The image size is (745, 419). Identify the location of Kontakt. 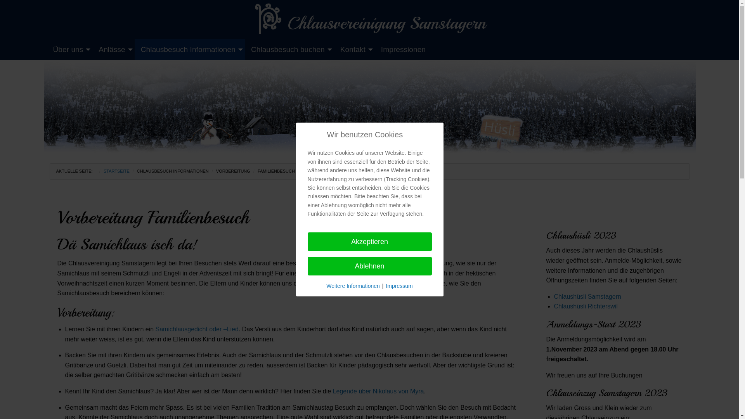
(355, 50).